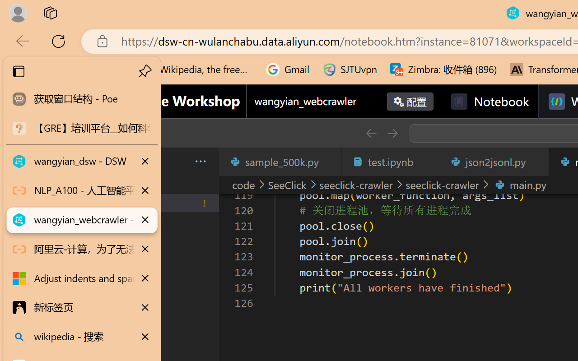 The height and width of the screenshot is (361, 578). What do you see at coordinates (536, 162) in the screenshot?
I see `Tab actions` at bounding box center [536, 162].